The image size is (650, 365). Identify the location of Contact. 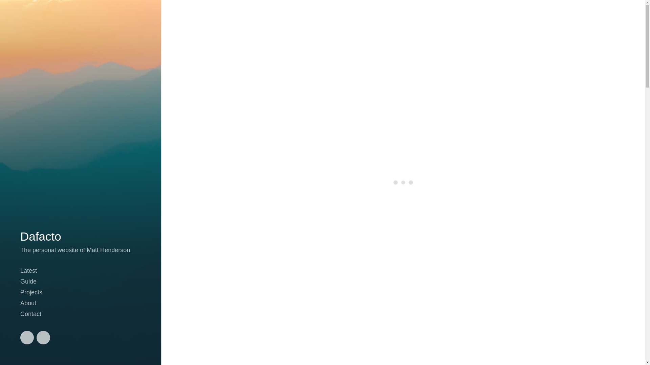
(30, 314).